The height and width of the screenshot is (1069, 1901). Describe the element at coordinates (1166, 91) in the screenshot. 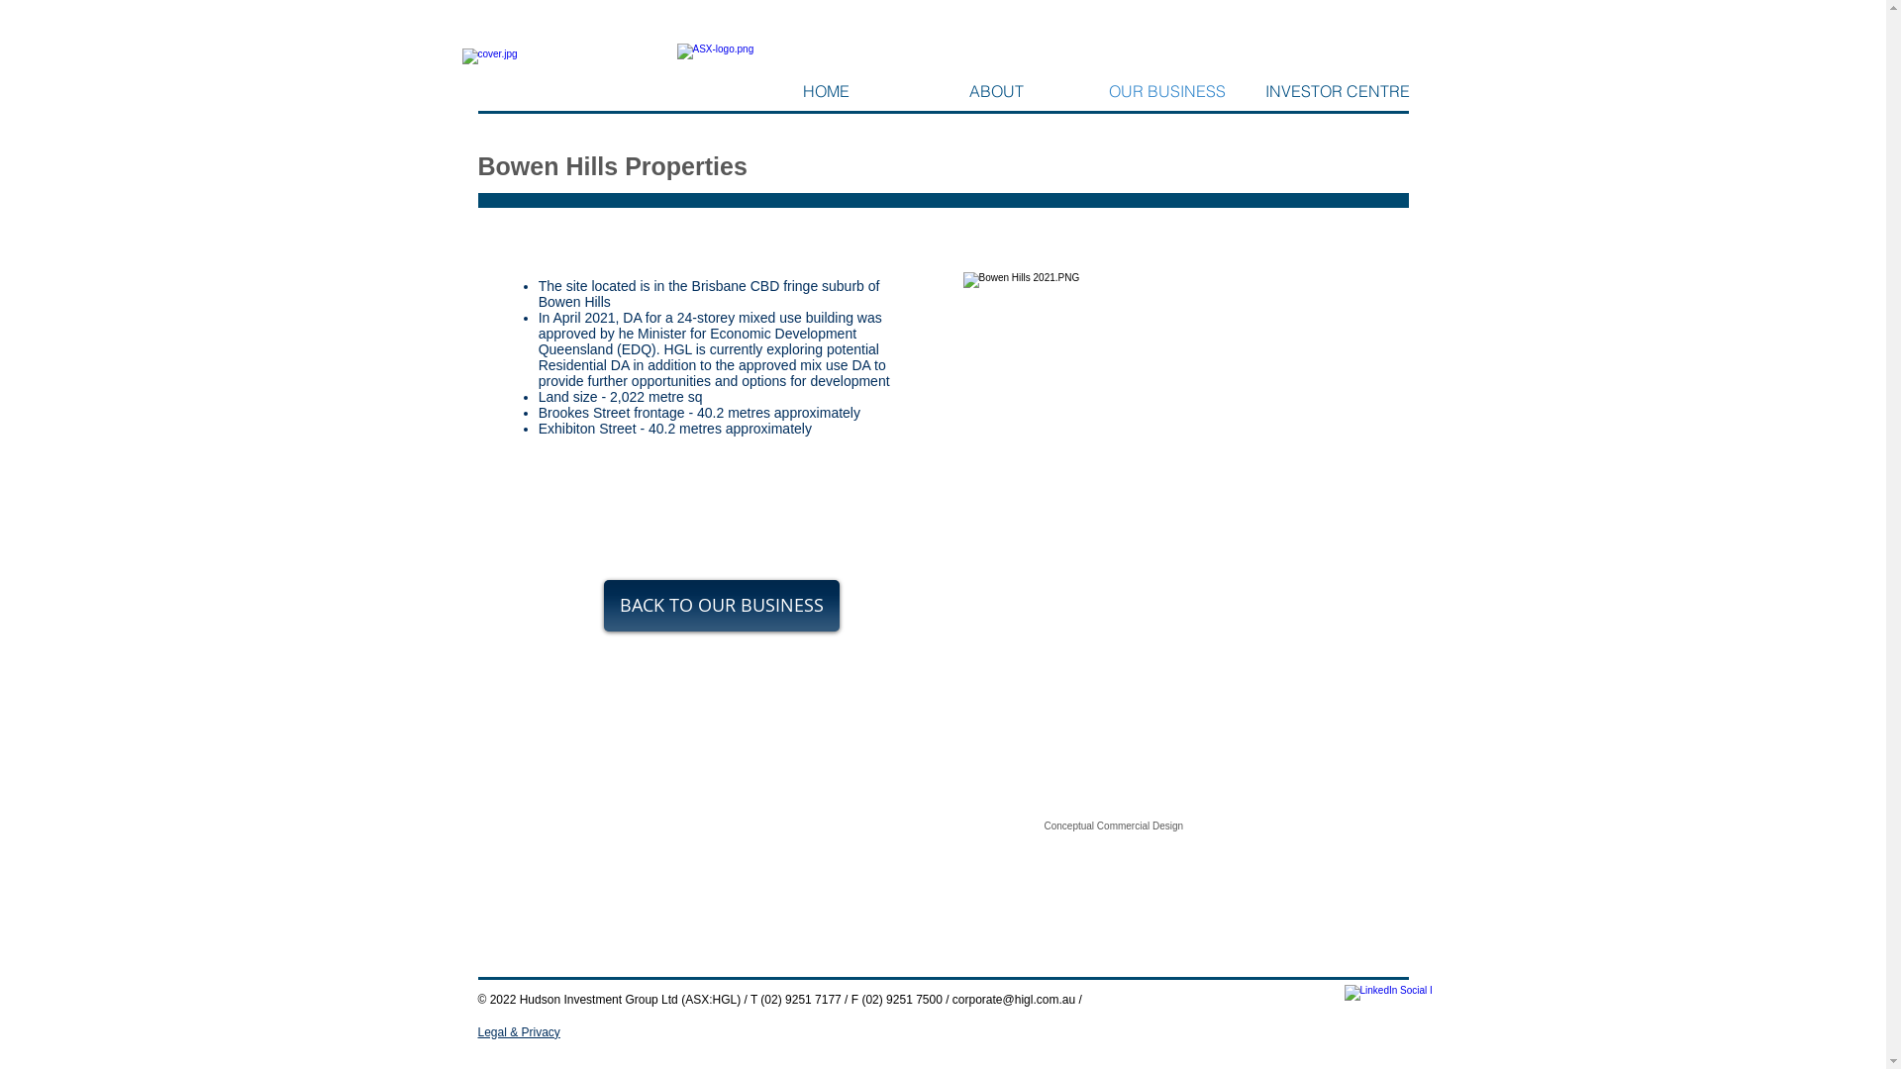

I see `OUR BUSINESS` at that location.